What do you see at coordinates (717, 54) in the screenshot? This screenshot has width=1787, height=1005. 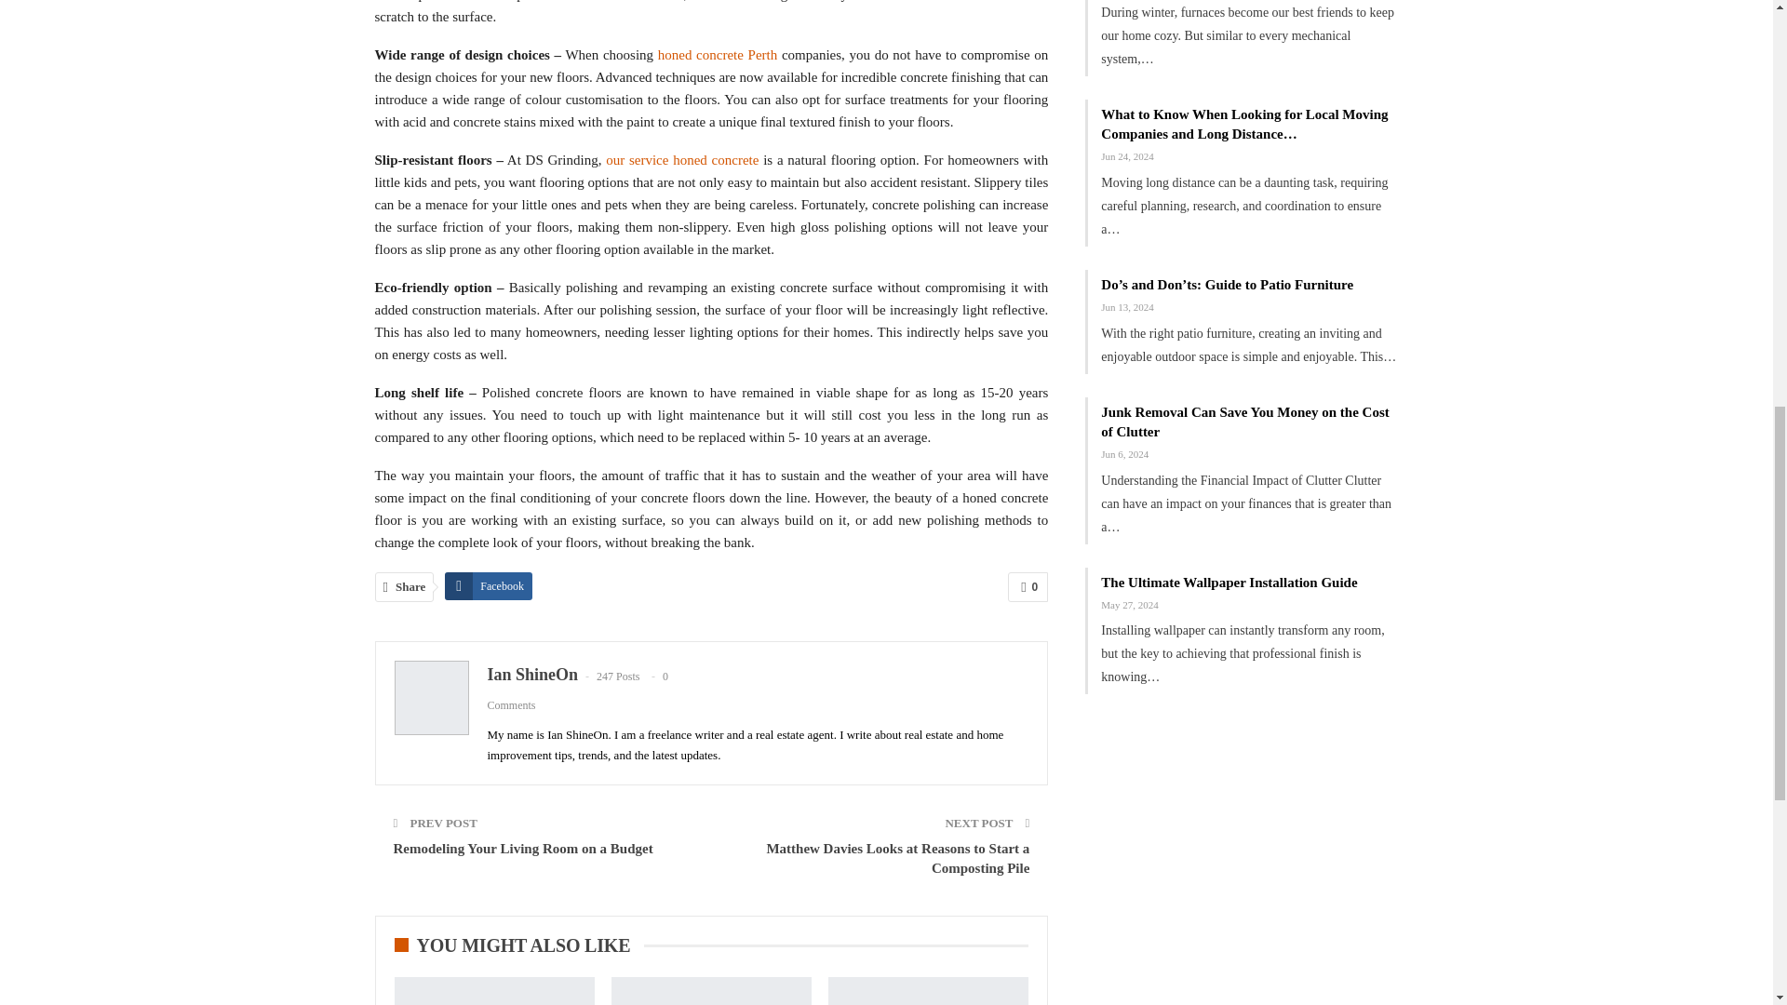 I see `honed concrete Perth` at bounding box center [717, 54].